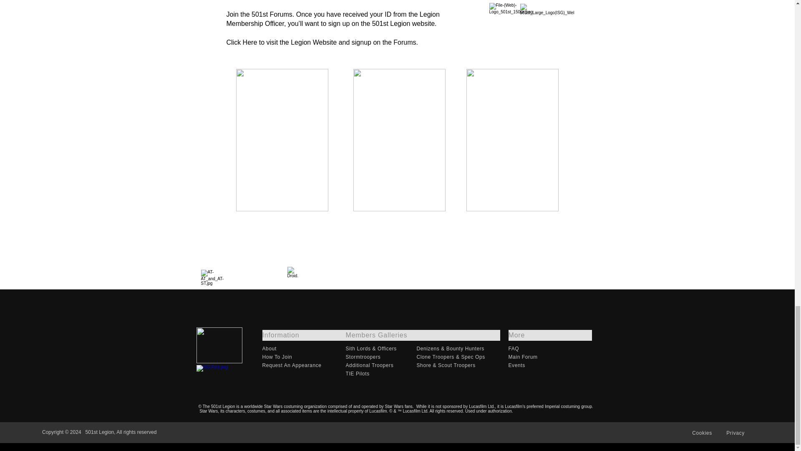 This screenshot has height=451, width=801. What do you see at coordinates (550, 335) in the screenshot?
I see `More` at bounding box center [550, 335].